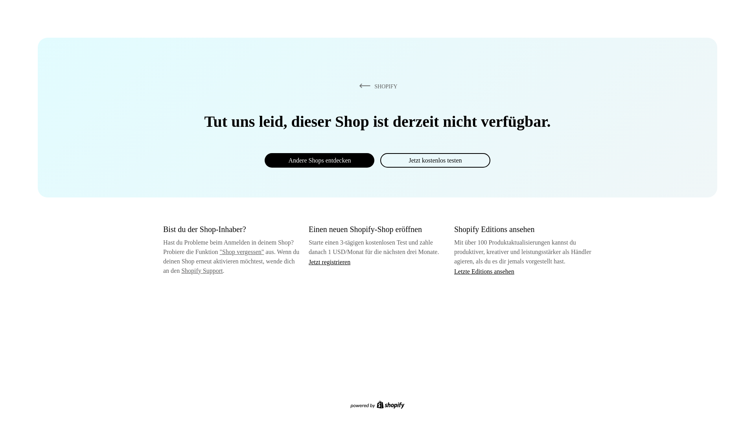  Describe the element at coordinates (330, 262) in the screenshot. I see `Jetzt registrieren` at that location.